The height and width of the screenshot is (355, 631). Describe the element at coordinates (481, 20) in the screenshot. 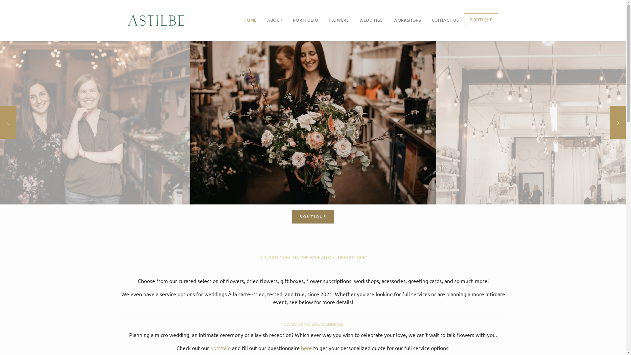

I see `BOUTIQUE` at that location.